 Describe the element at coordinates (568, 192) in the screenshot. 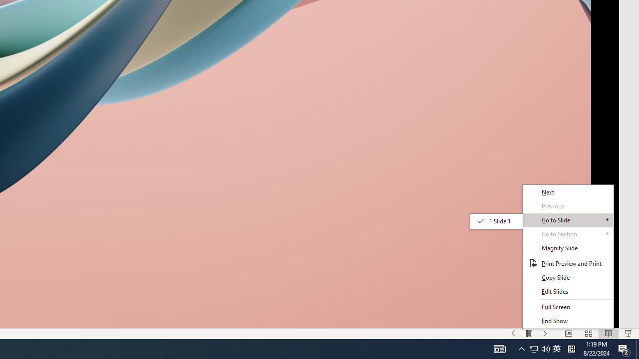

I see `Next` at that location.